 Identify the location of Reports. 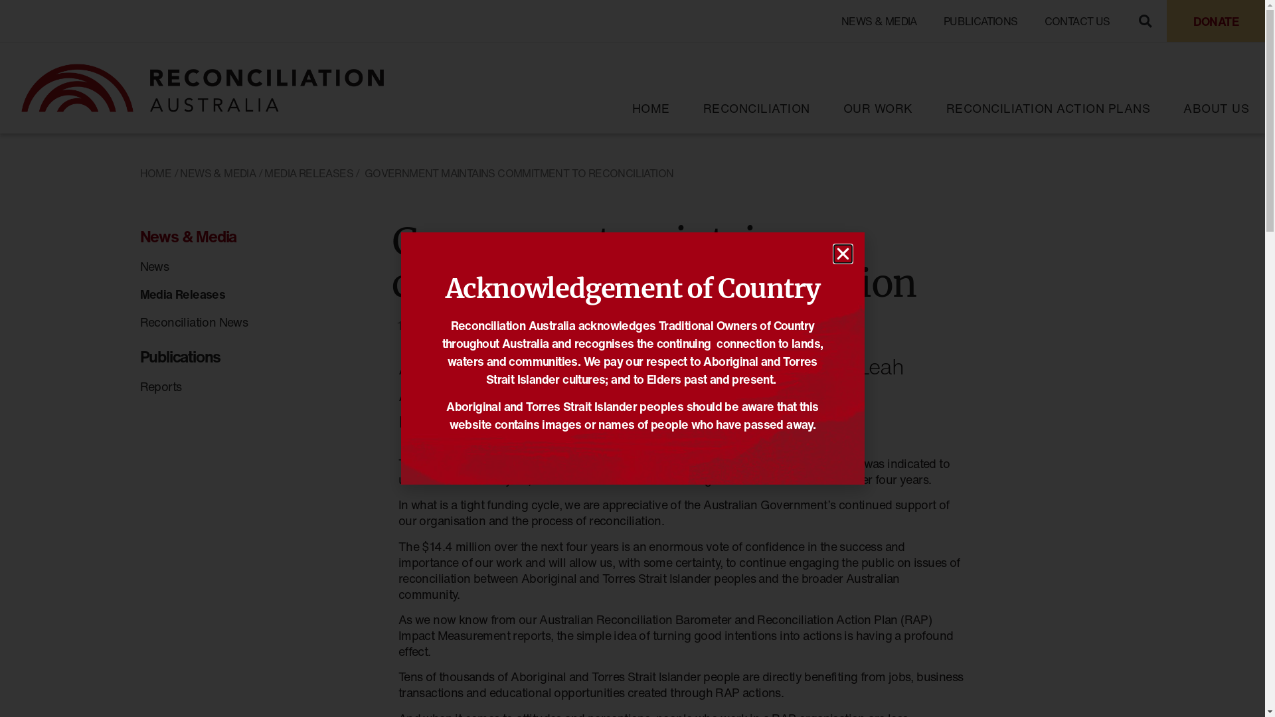
(161, 386).